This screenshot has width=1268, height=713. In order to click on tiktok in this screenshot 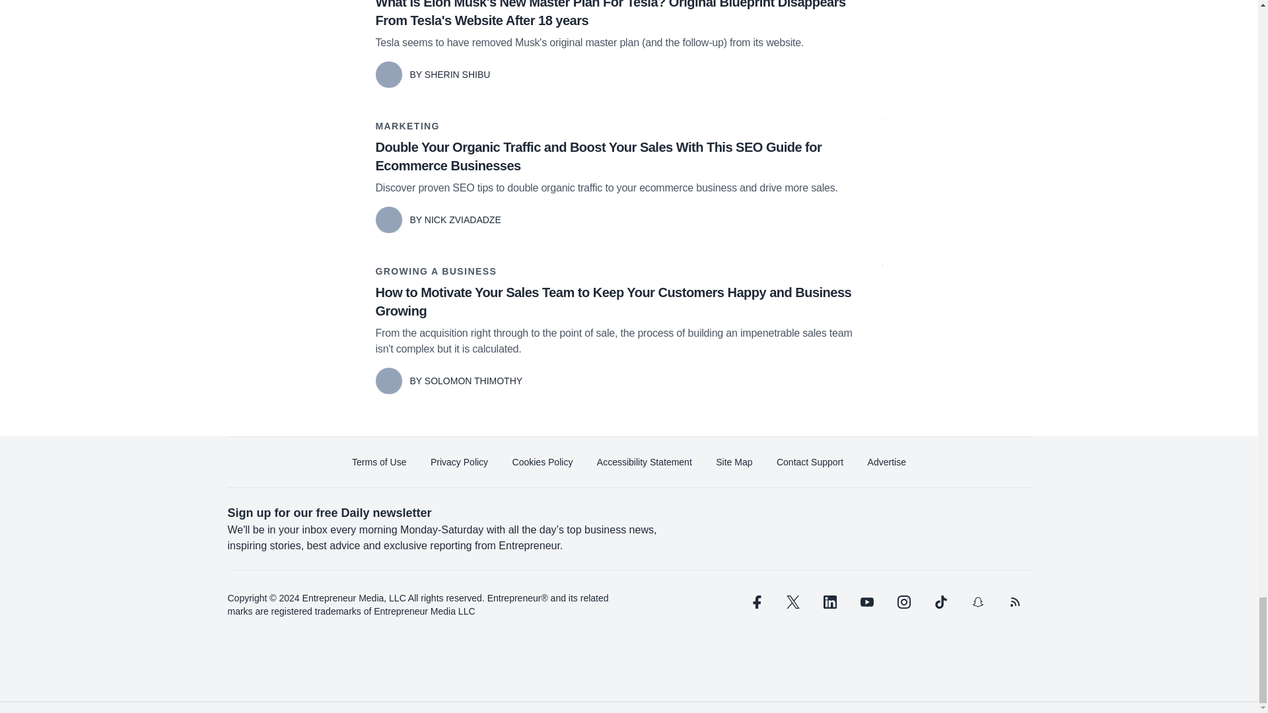, I will do `click(940, 602)`.